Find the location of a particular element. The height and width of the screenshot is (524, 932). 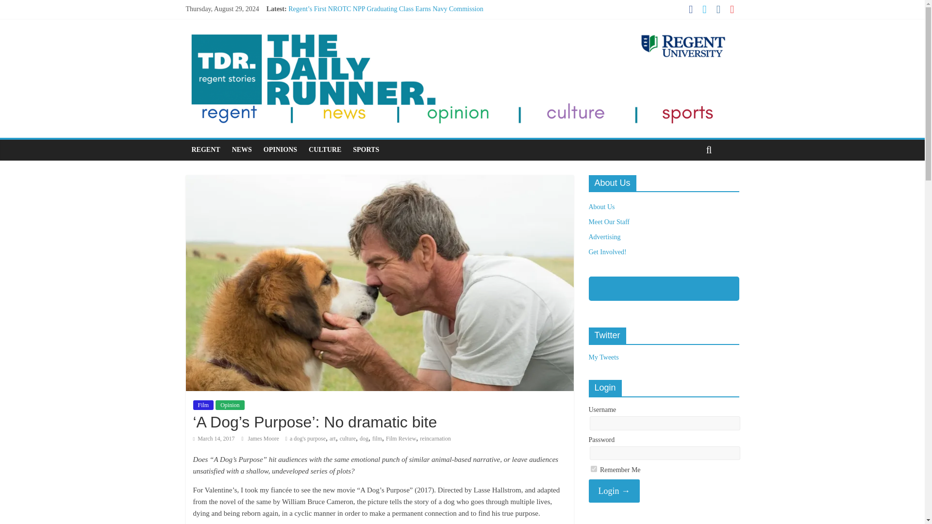

OPINIONS is located at coordinates (281, 150).